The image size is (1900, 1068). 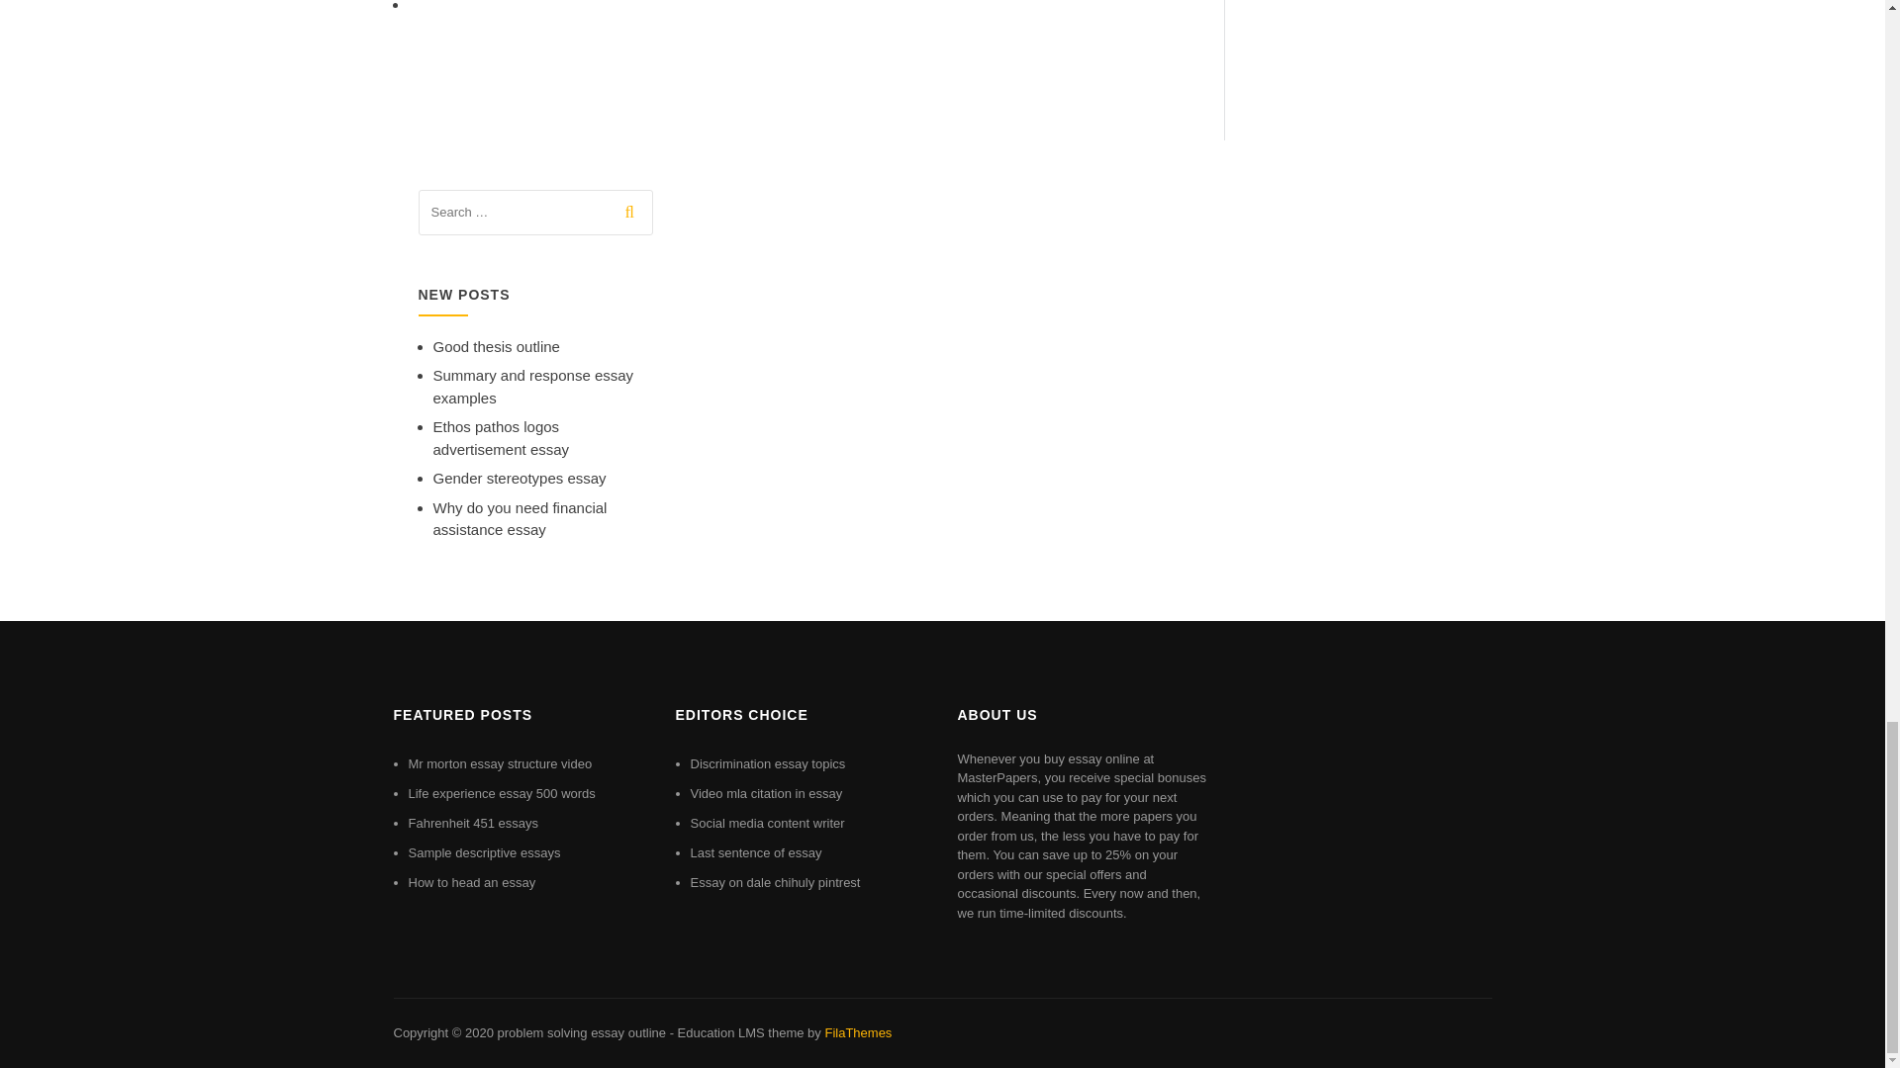 What do you see at coordinates (519, 479) in the screenshot?
I see `Gender stereotypes essay` at bounding box center [519, 479].